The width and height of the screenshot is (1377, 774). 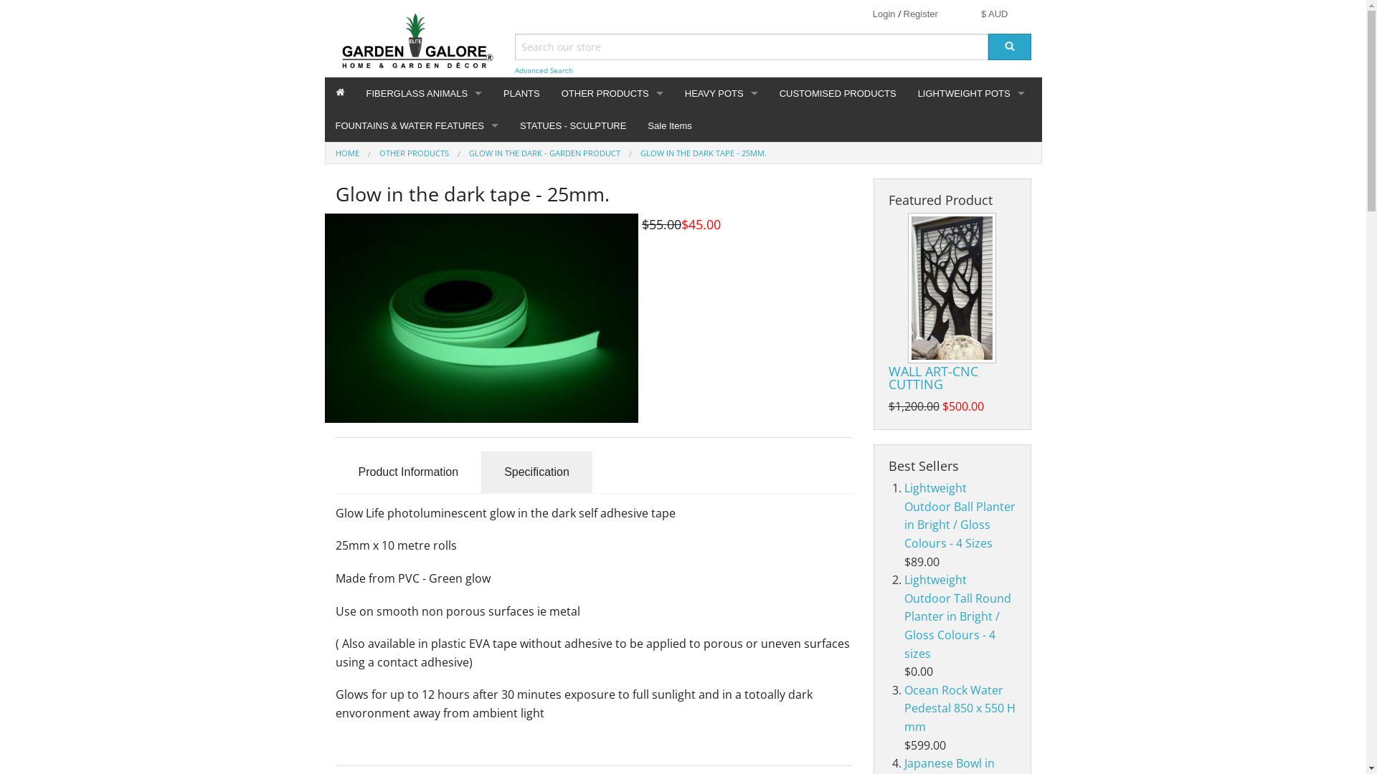 I want to click on WALL ART-CNC CUTTING, so click(x=952, y=288).